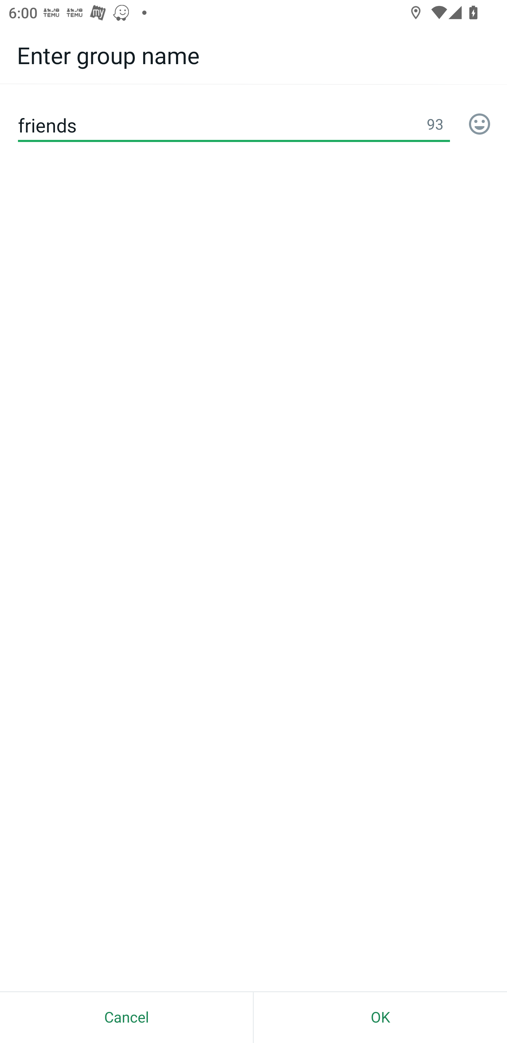  What do you see at coordinates (234, 125) in the screenshot?
I see `friends` at bounding box center [234, 125].